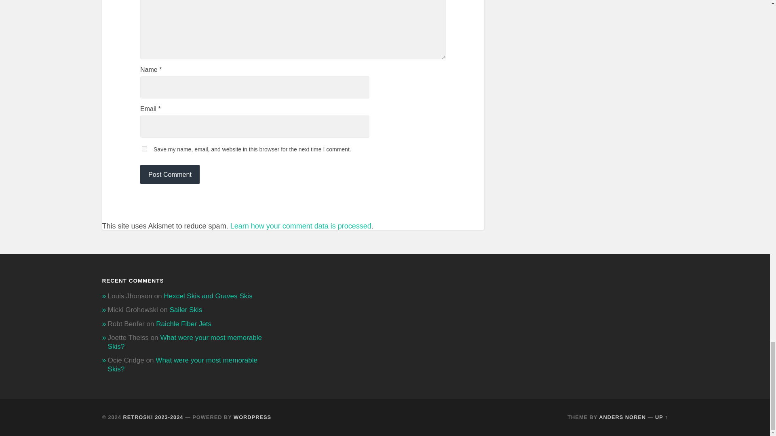  I want to click on Post Comment, so click(170, 174).